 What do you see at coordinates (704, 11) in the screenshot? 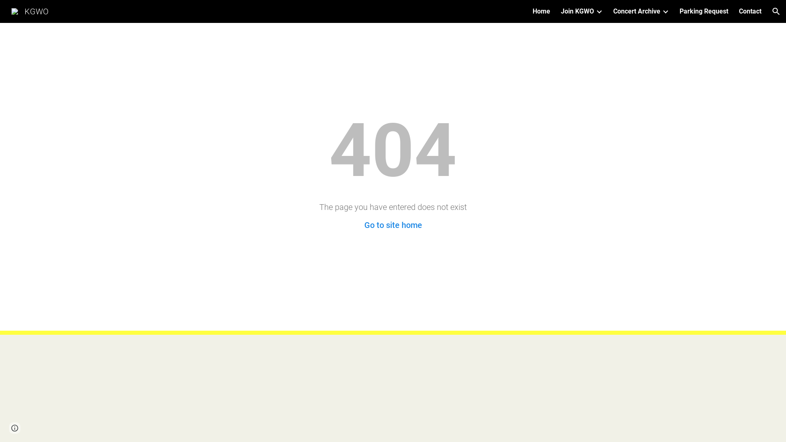
I see `Parking Request` at bounding box center [704, 11].